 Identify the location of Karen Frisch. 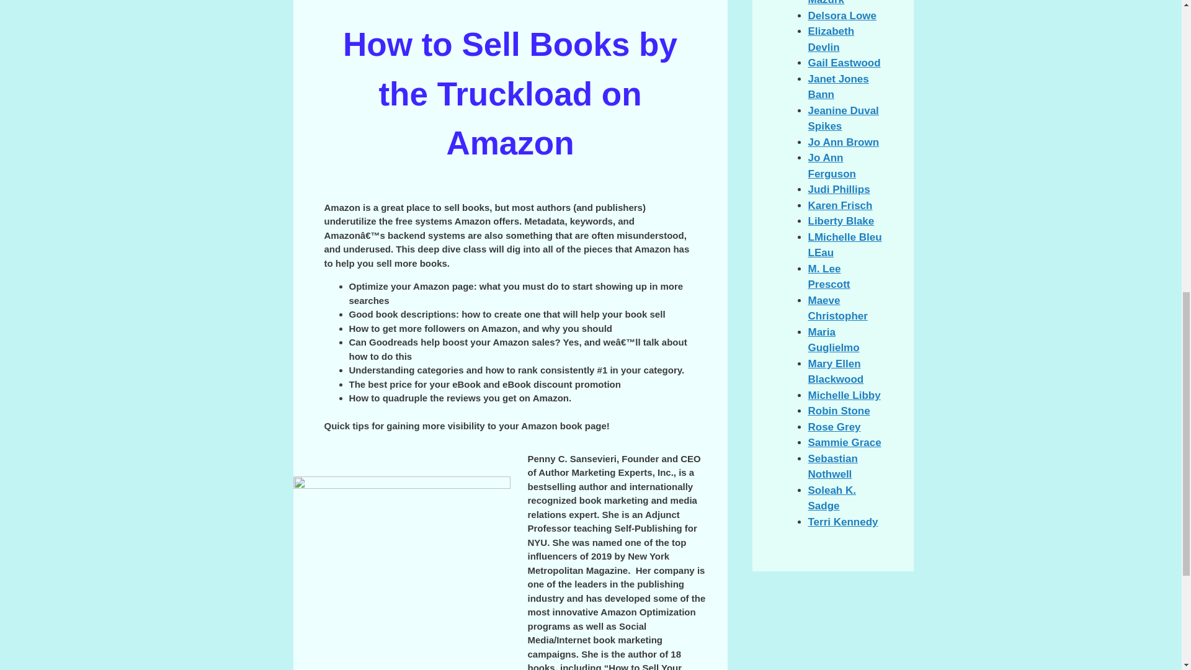
(839, 205).